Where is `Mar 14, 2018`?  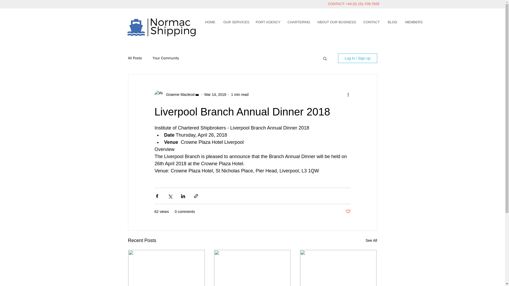 Mar 14, 2018 is located at coordinates (215, 94).